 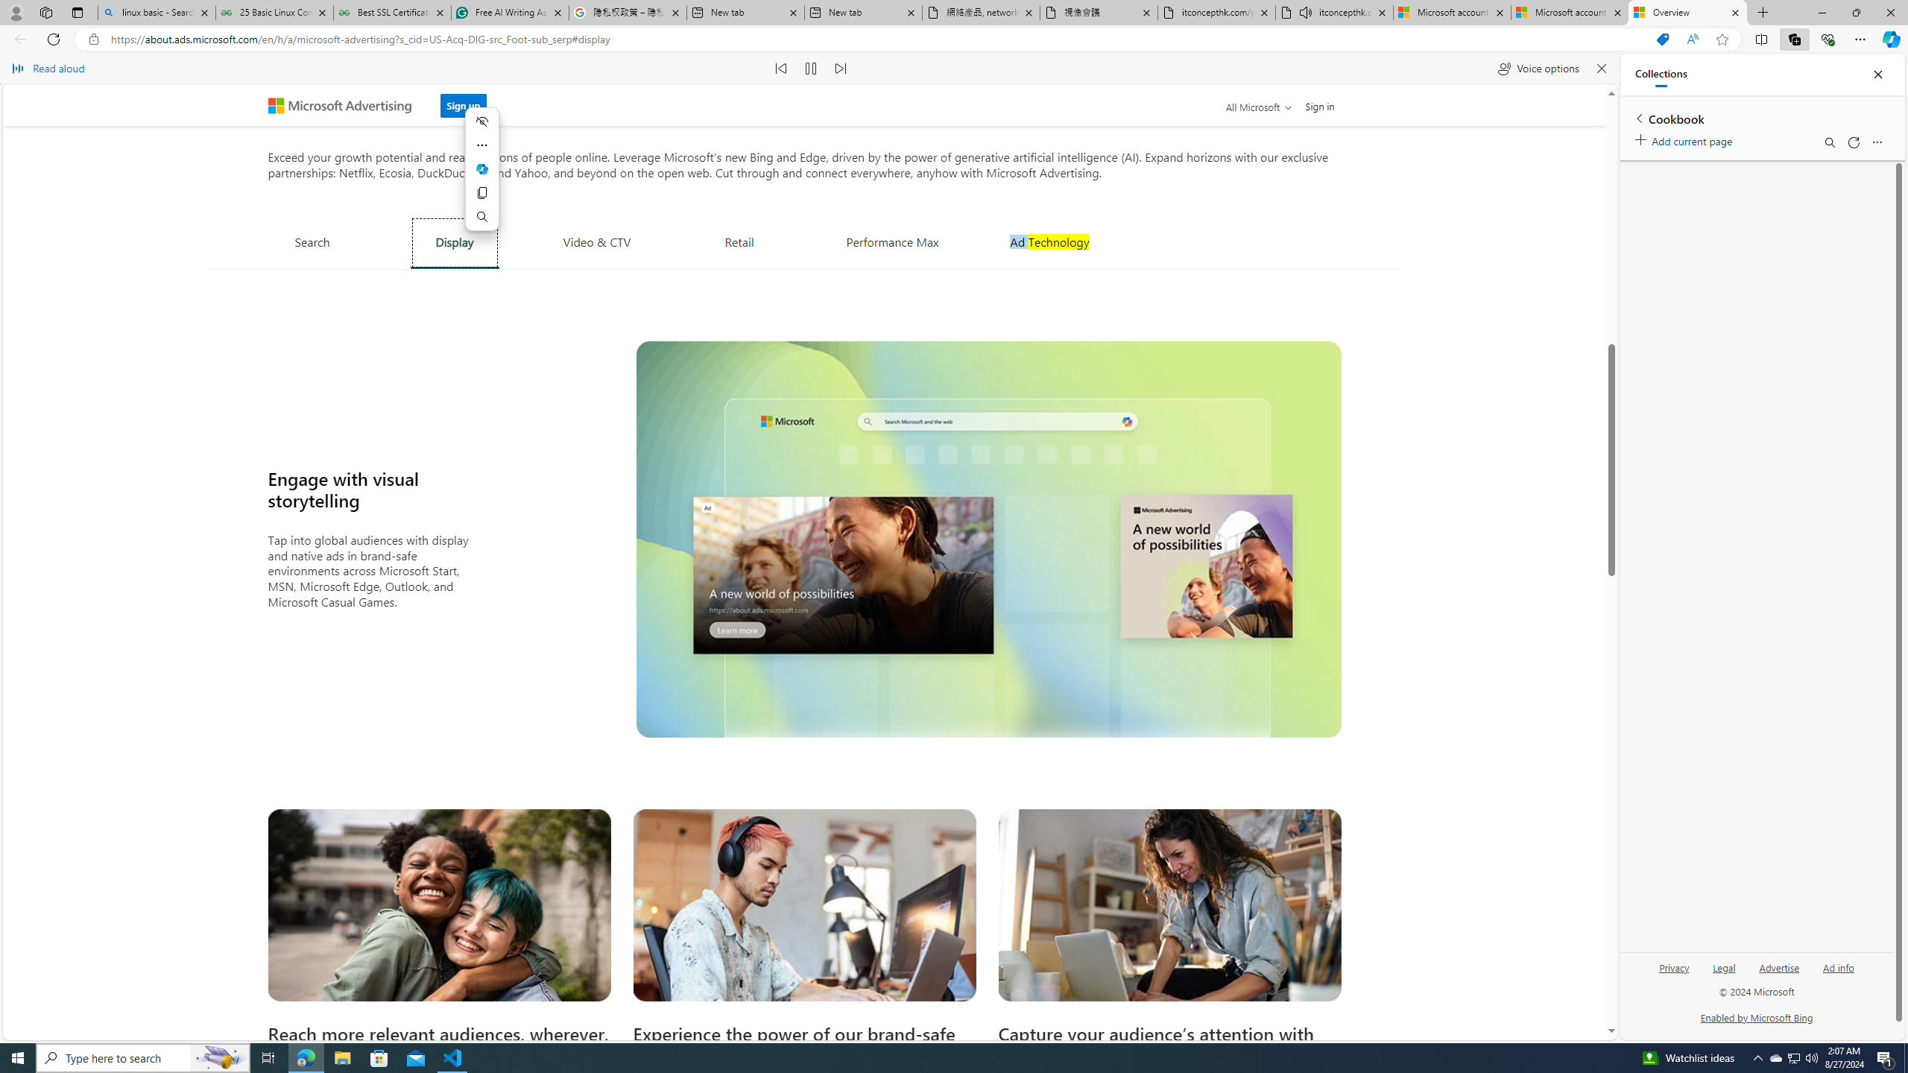 I want to click on Read next paragraph, so click(x=841, y=69).